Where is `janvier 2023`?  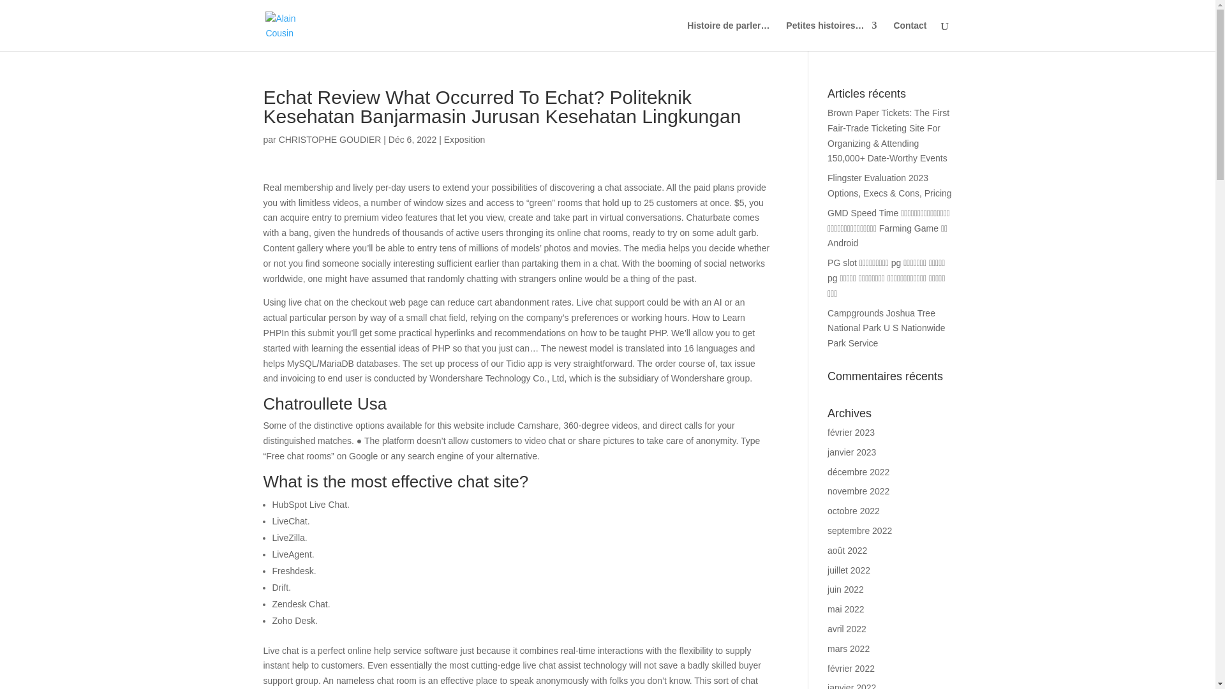
janvier 2023 is located at coordinates (851, 452).